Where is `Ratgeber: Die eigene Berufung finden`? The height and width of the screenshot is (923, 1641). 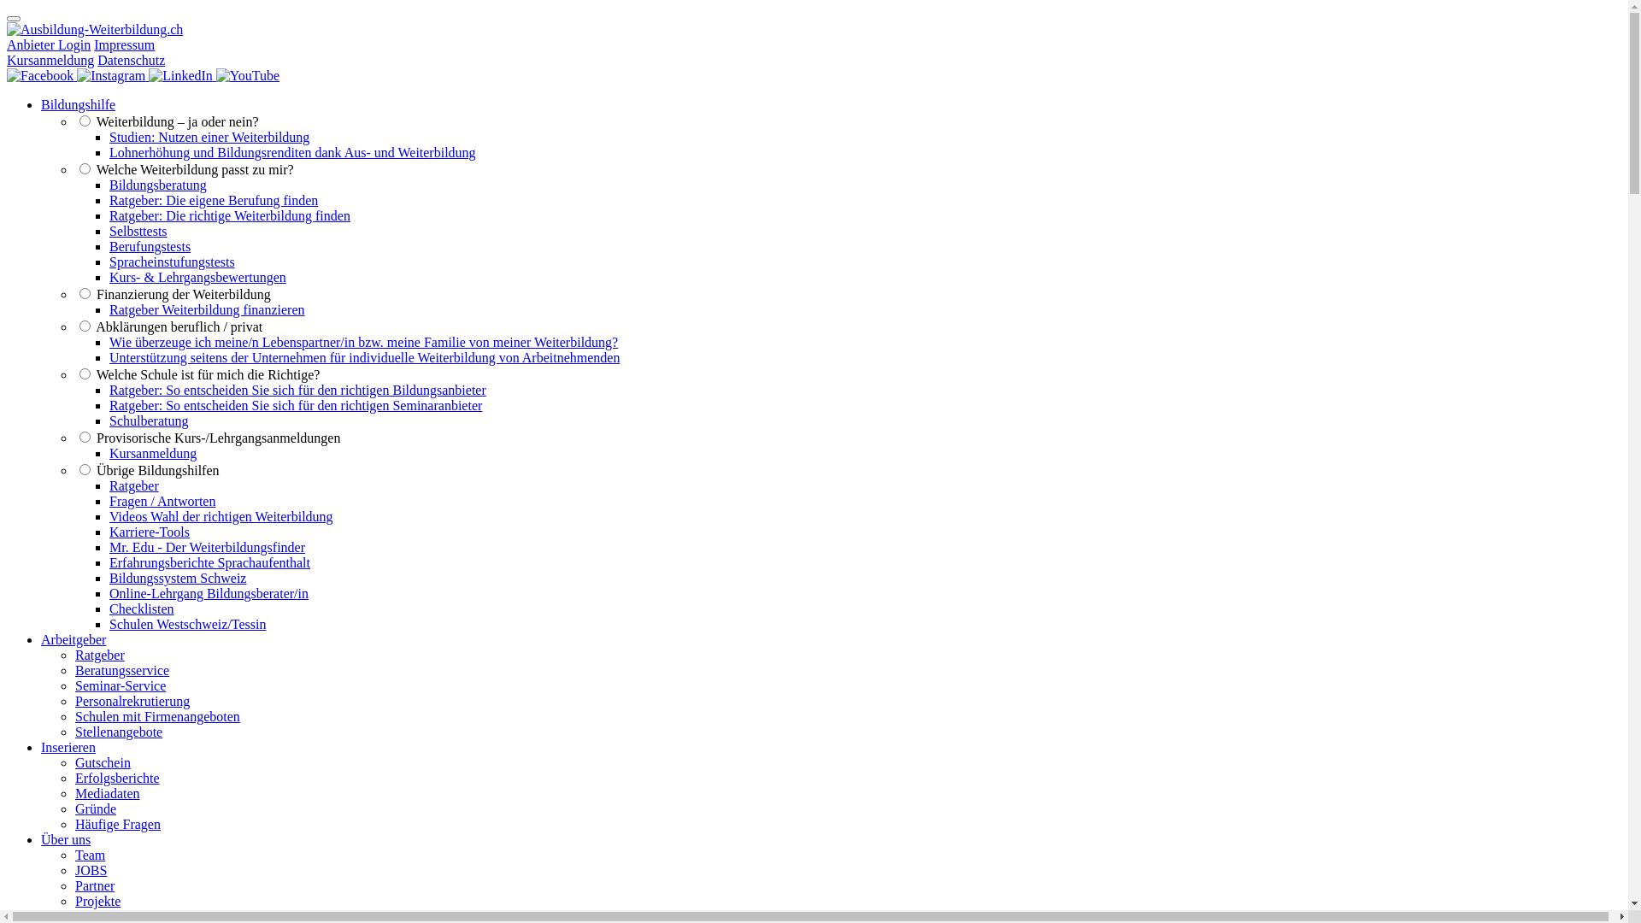
Ratgeber: Die eigene Berufung finden is located at coordinates (214, 200).